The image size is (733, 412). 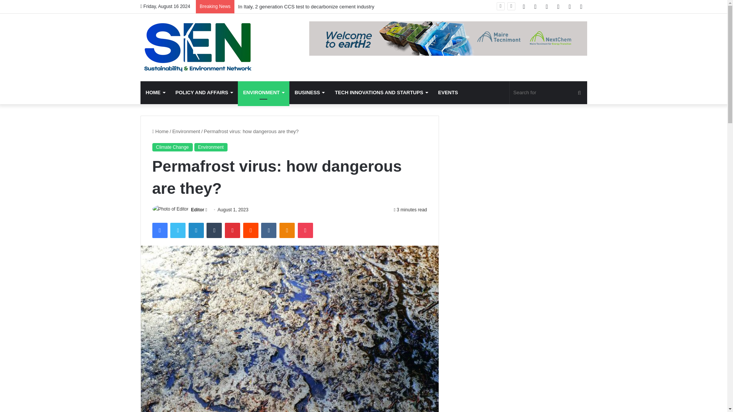 I want to click on Facebook, so click(x=159, y=230).